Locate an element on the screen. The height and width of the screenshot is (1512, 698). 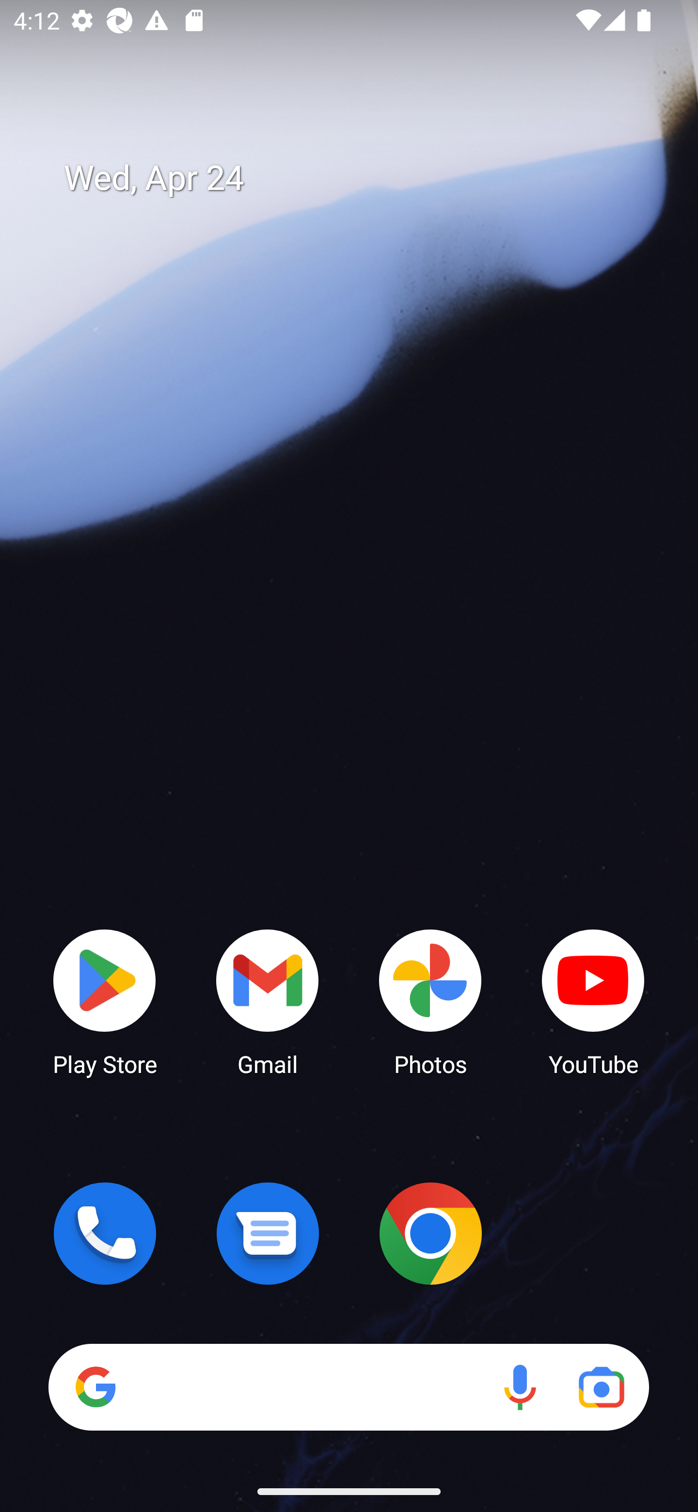
Search Voice search Google Lens is located at coordinates (349, 1387).